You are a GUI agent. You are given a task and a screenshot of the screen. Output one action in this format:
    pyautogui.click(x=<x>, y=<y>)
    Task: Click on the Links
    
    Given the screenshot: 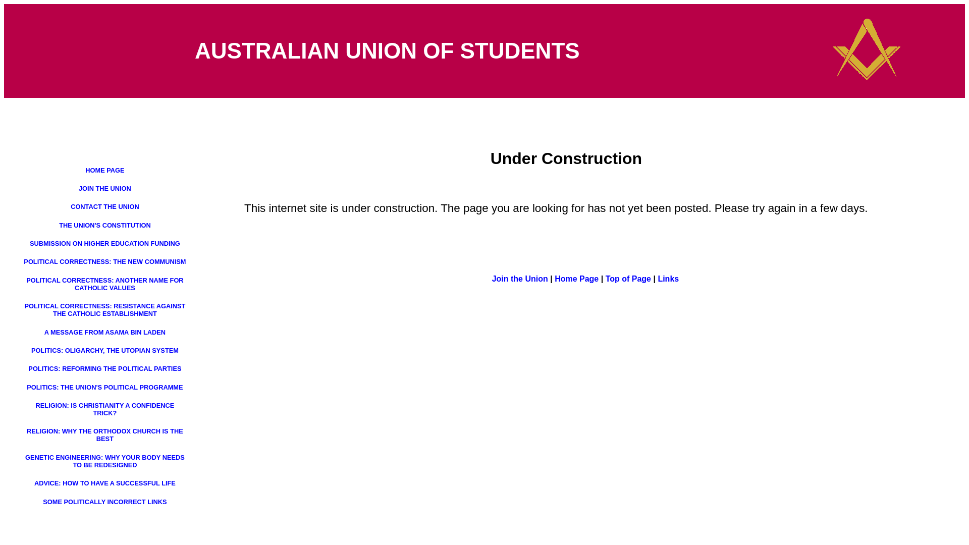 What is the action you would take?
    pyautogui.click(x=668, y=279)
    